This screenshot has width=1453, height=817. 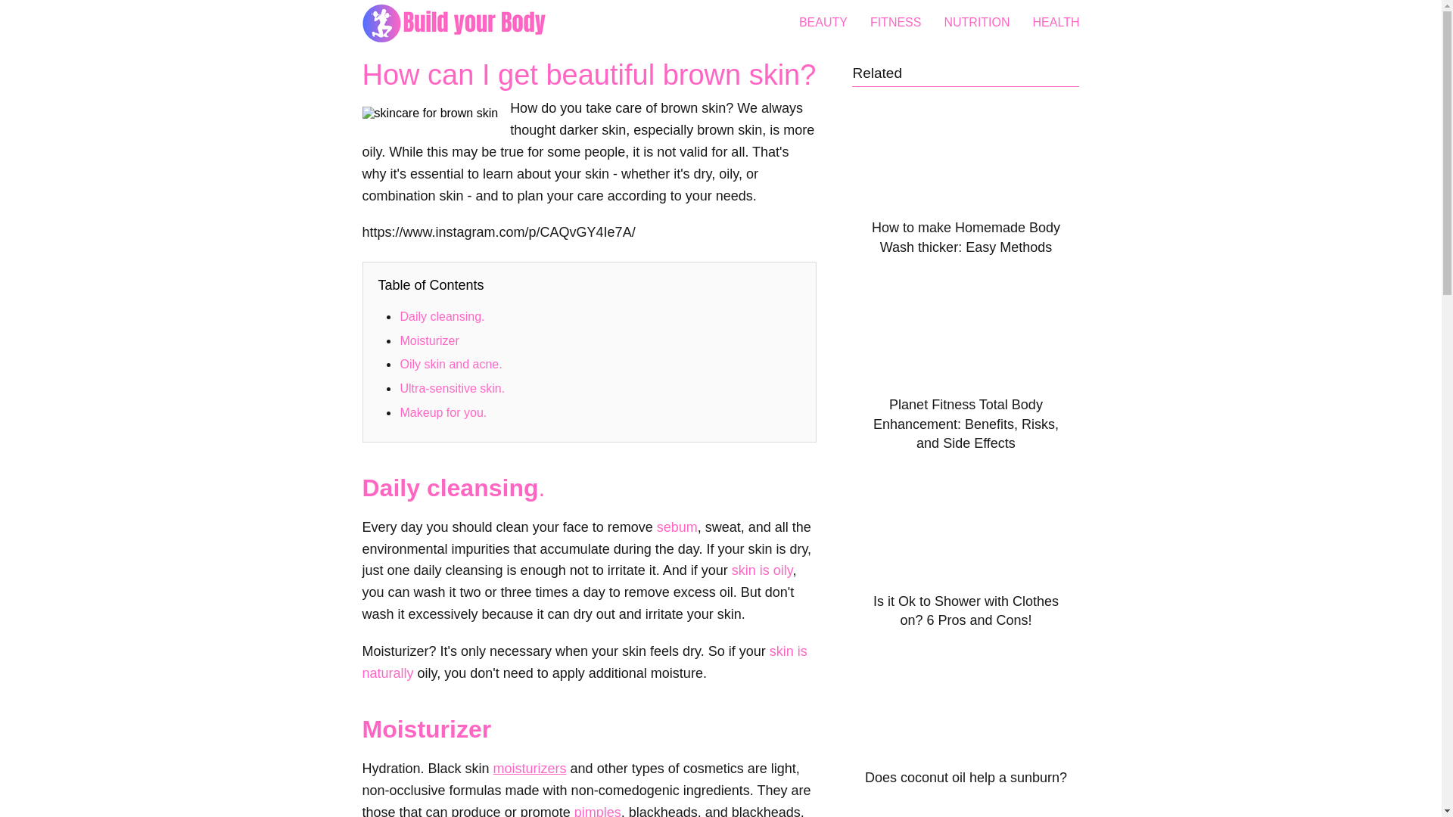 I want to click on moisturizers, so click(x=530, y=769).